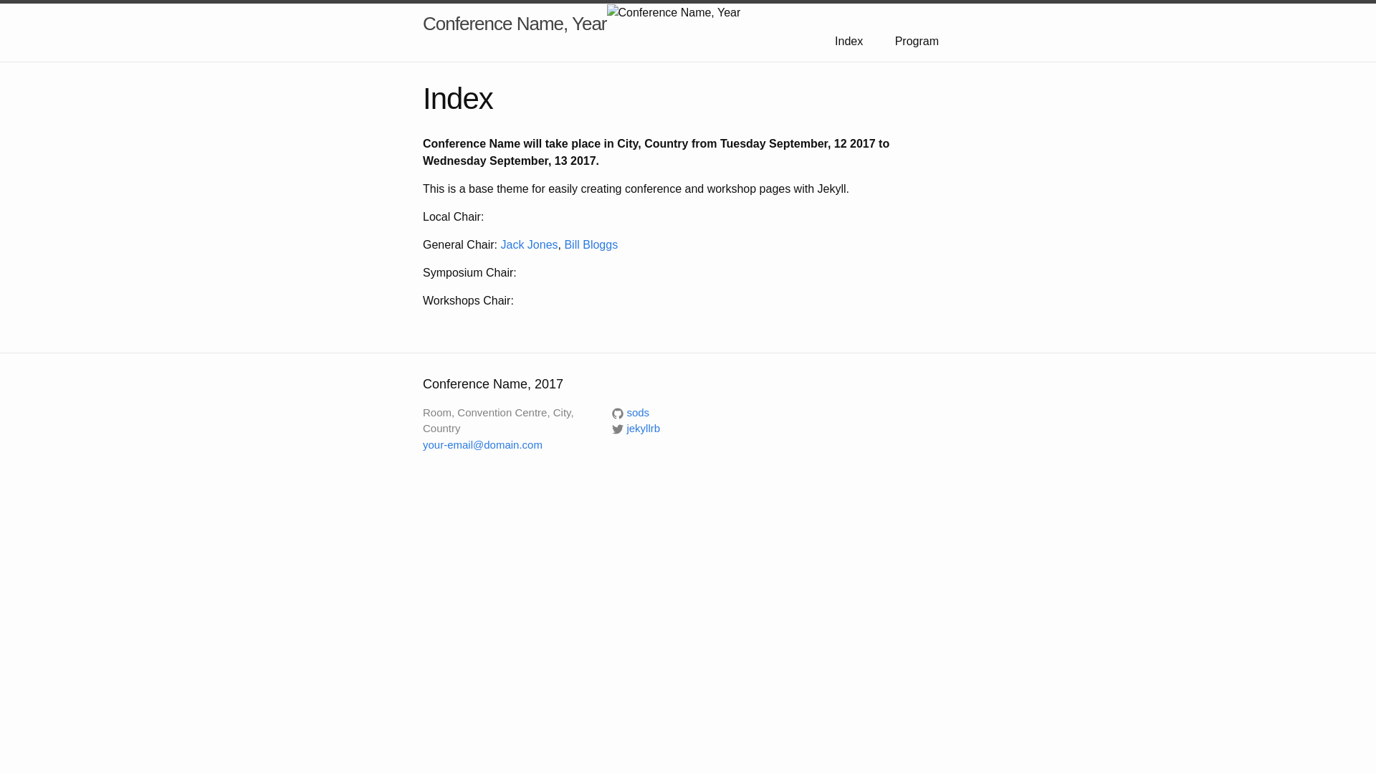 The width and height of the screenshot is (1376, 774). I want to click on Jack Jones, so click(529, 245).